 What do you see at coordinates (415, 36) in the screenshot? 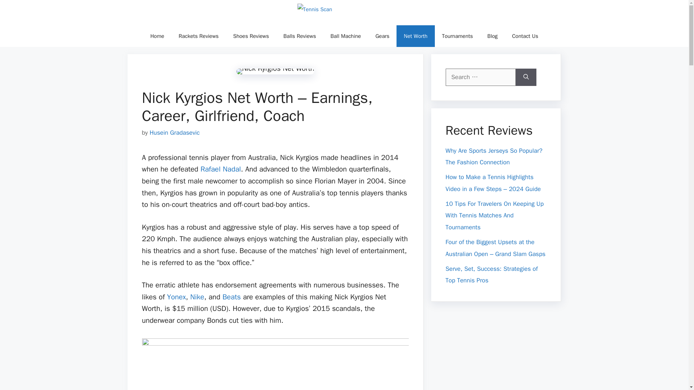
I see `Net Worth` at bounding box center [415, 36].